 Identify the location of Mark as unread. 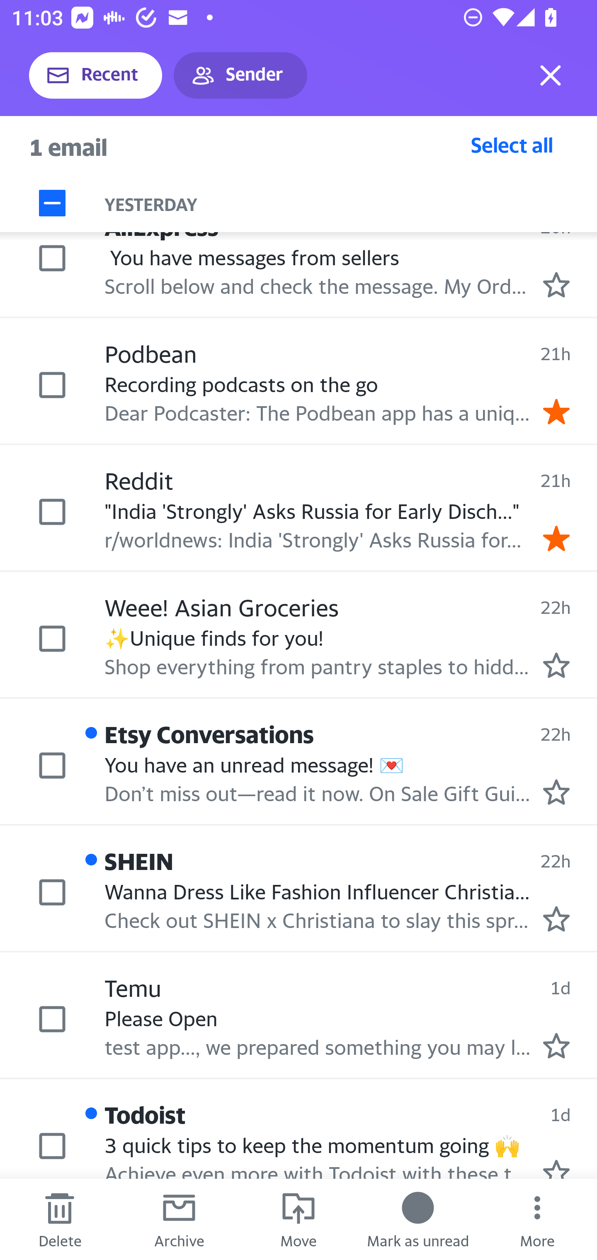
(418, 1219).